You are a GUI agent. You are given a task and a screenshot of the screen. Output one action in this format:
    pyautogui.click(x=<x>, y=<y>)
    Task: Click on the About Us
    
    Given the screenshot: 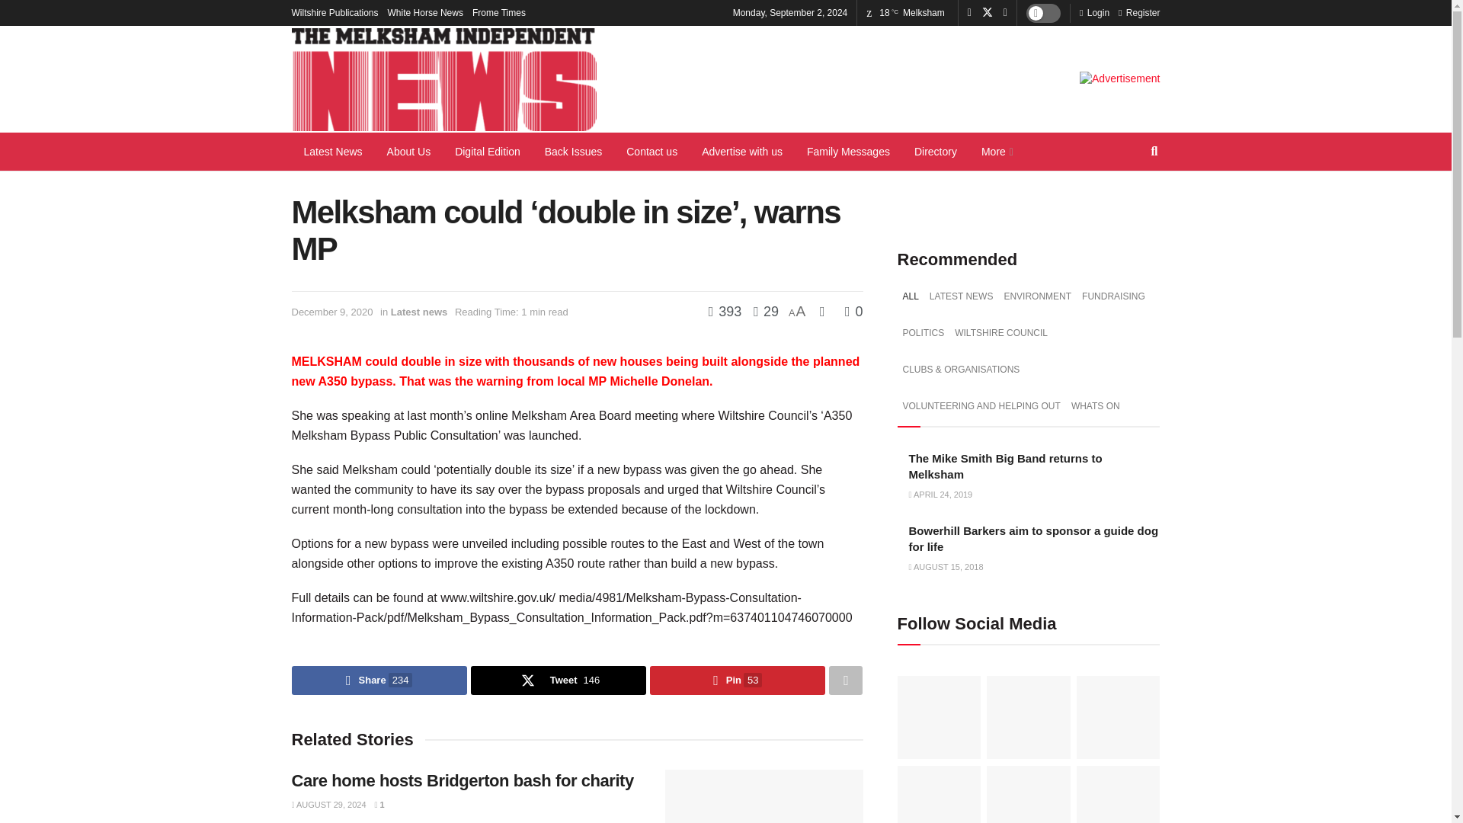 What is the action you would take?
    pyautogui.click(x=408, y=151)
    